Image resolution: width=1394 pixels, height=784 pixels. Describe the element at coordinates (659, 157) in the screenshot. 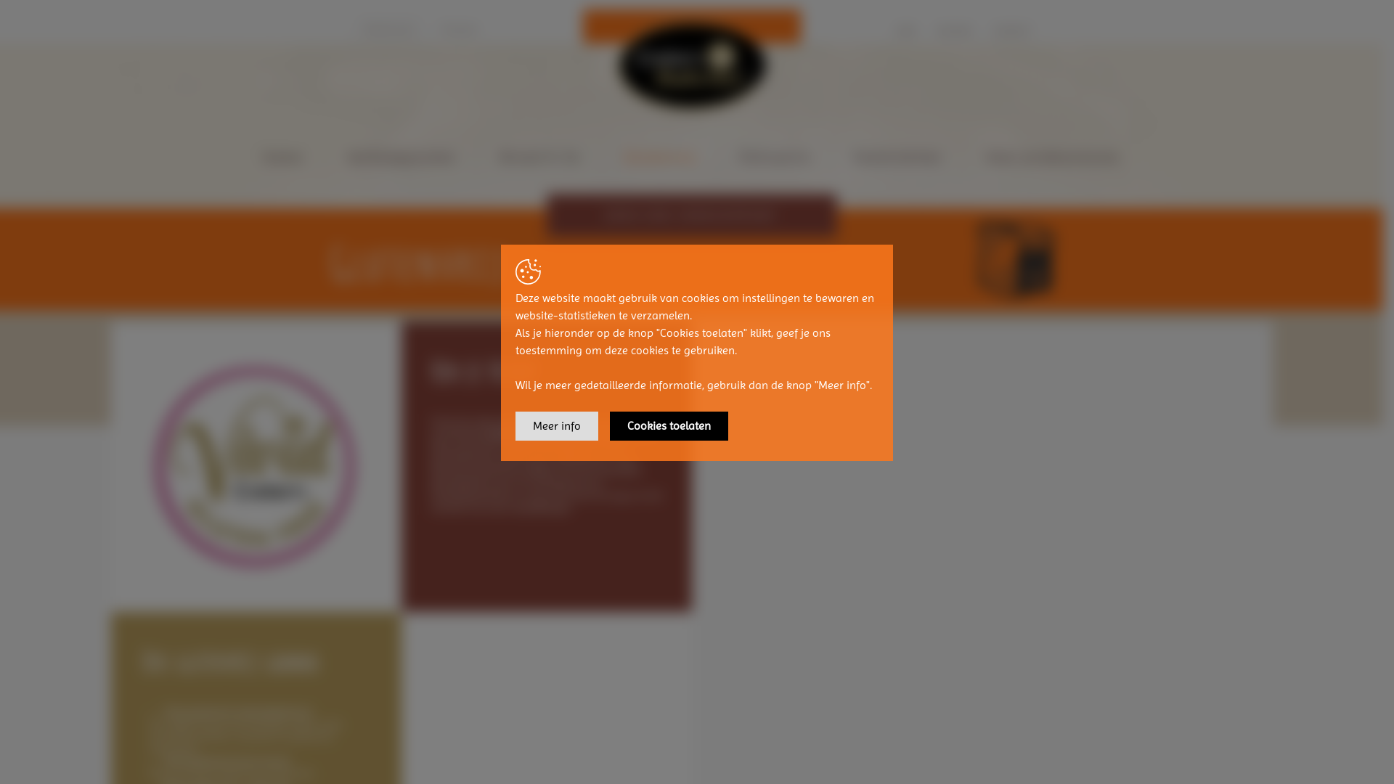

I see `Glutenvrij` at that location.